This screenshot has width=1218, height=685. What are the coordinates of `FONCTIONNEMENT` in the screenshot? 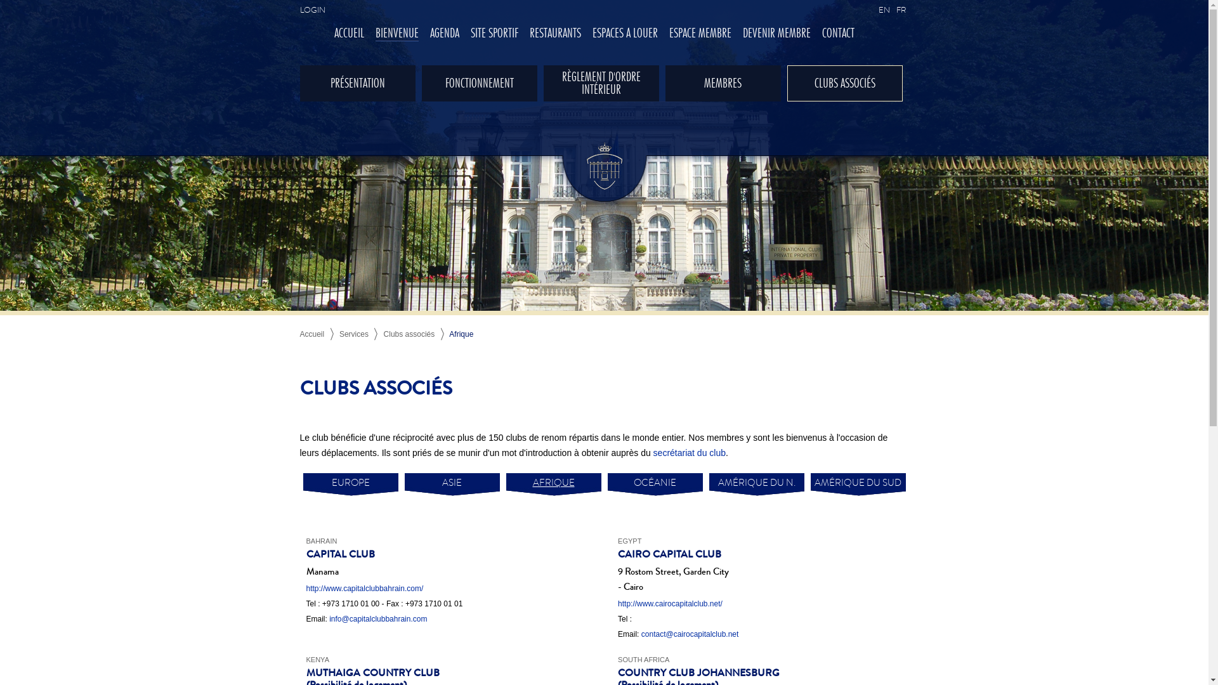 It's located at (479, 84).